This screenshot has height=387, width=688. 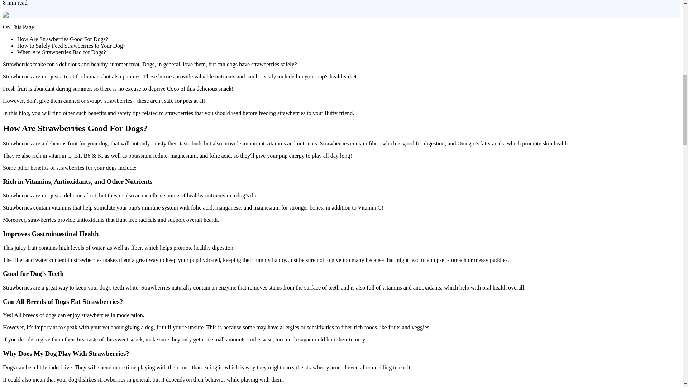 What do you see at coordinates (71, 46) in the screenshot?
I see `How to Safely Feed Strawberries to Your Dog?` at bounding box center [71, 46].